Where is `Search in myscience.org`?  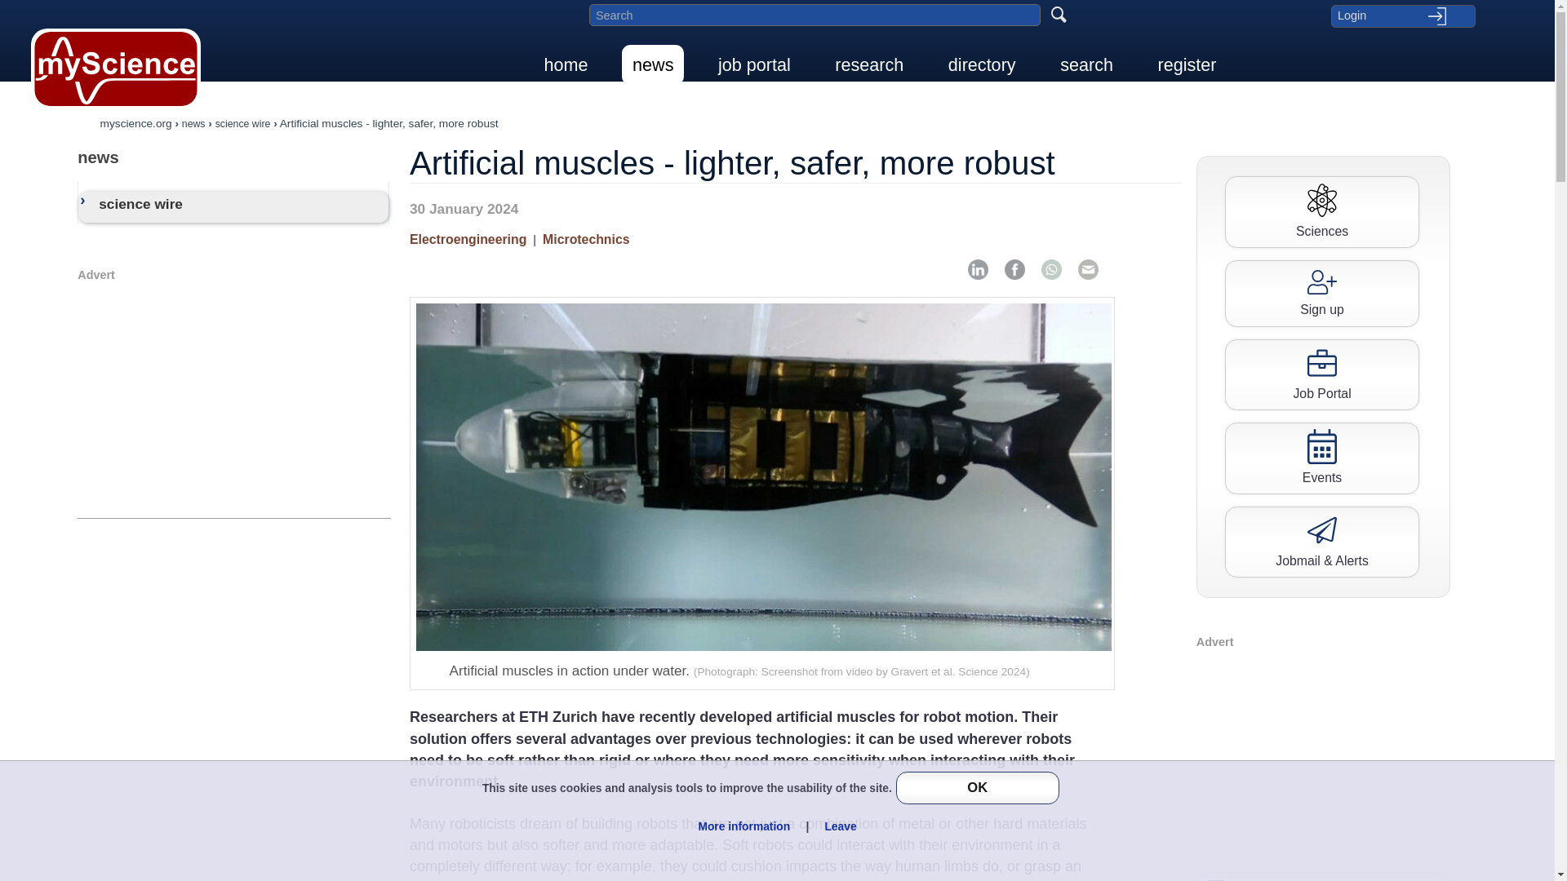
Search in myscience.org is located at coordinates (815, 15).